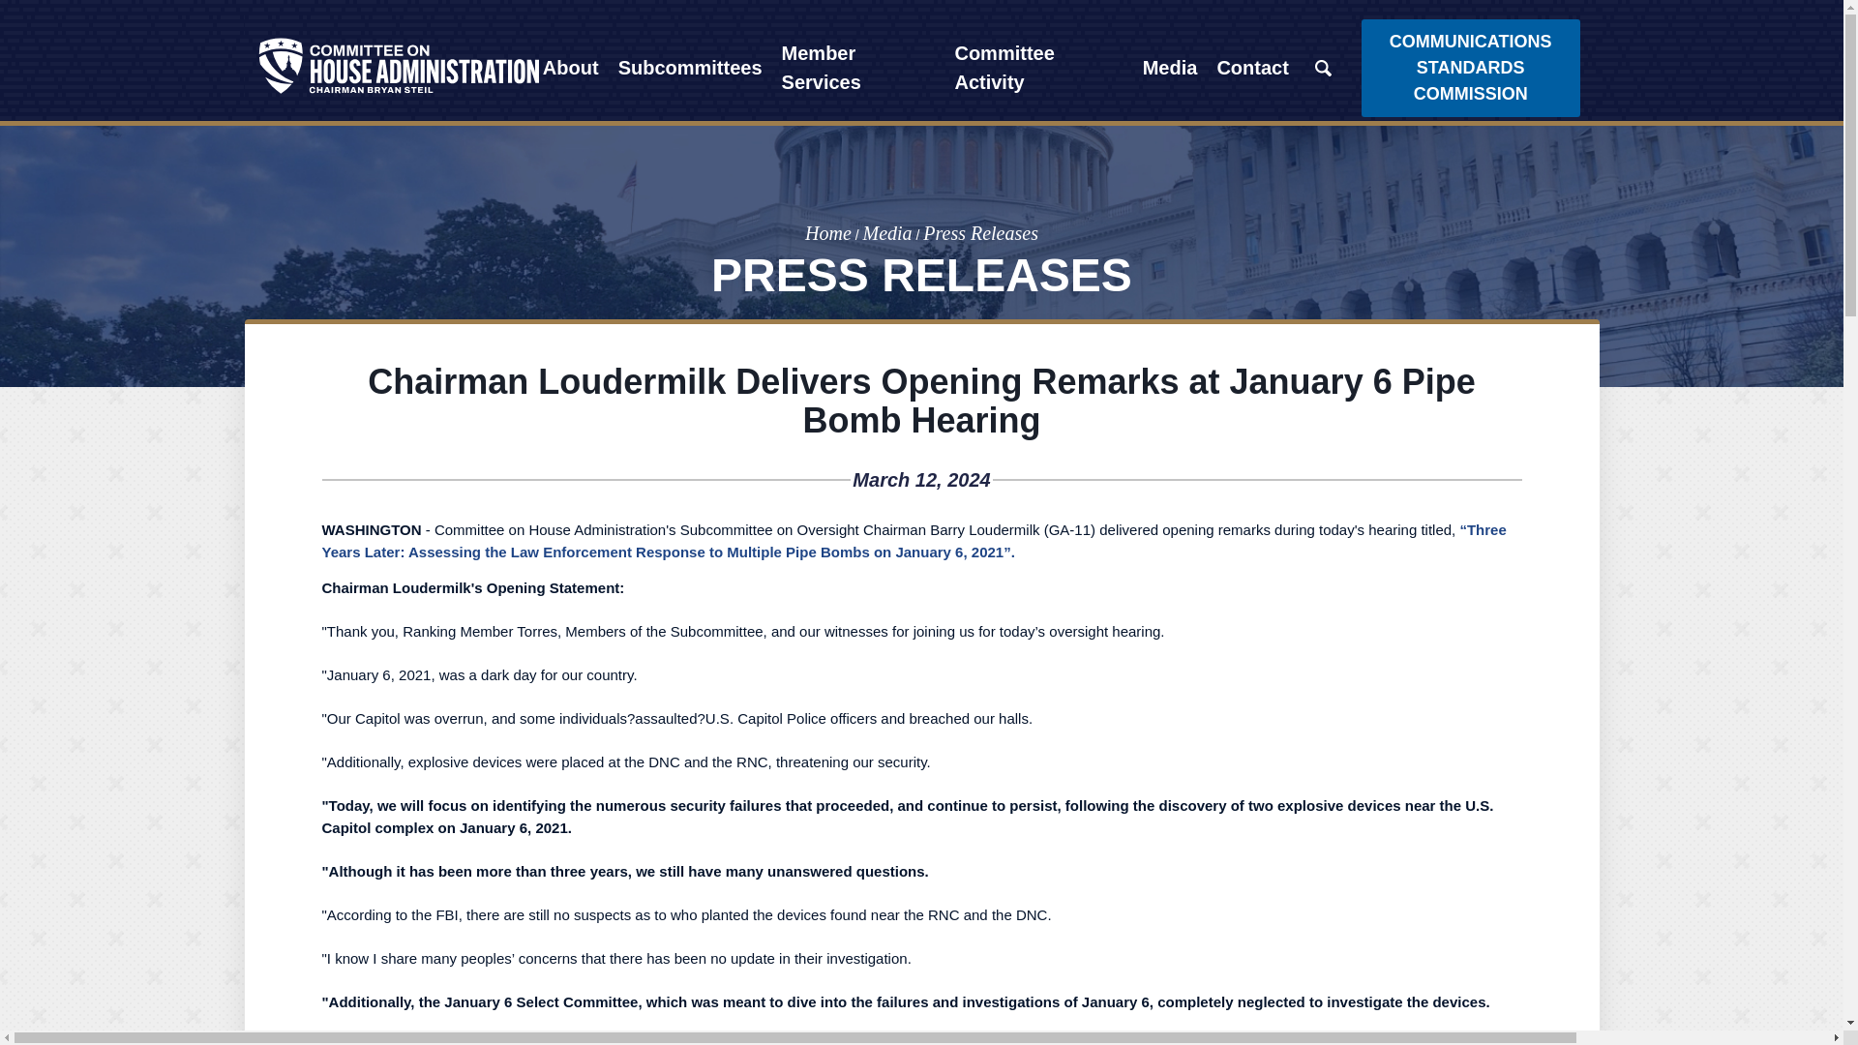 This screenshot has width=1858, height=1045. I want to click on Committee Activity, so click(1037, 68).